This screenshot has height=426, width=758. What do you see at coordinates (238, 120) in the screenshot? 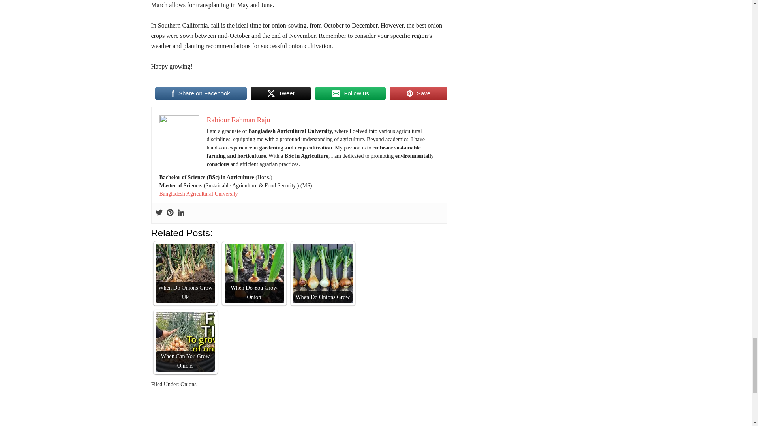
I see `Rabiour Rahman Raju` at bounding box center [238, 120].